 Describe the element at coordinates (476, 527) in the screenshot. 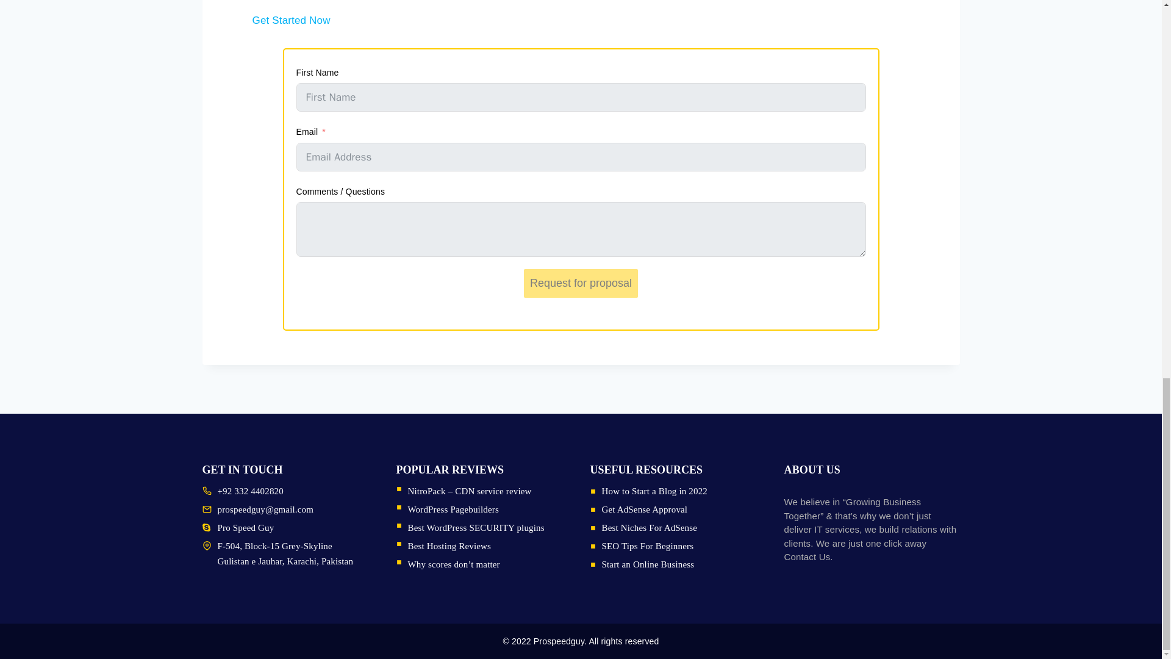

I see `Best WordPress SECURITY plugins` at that location.